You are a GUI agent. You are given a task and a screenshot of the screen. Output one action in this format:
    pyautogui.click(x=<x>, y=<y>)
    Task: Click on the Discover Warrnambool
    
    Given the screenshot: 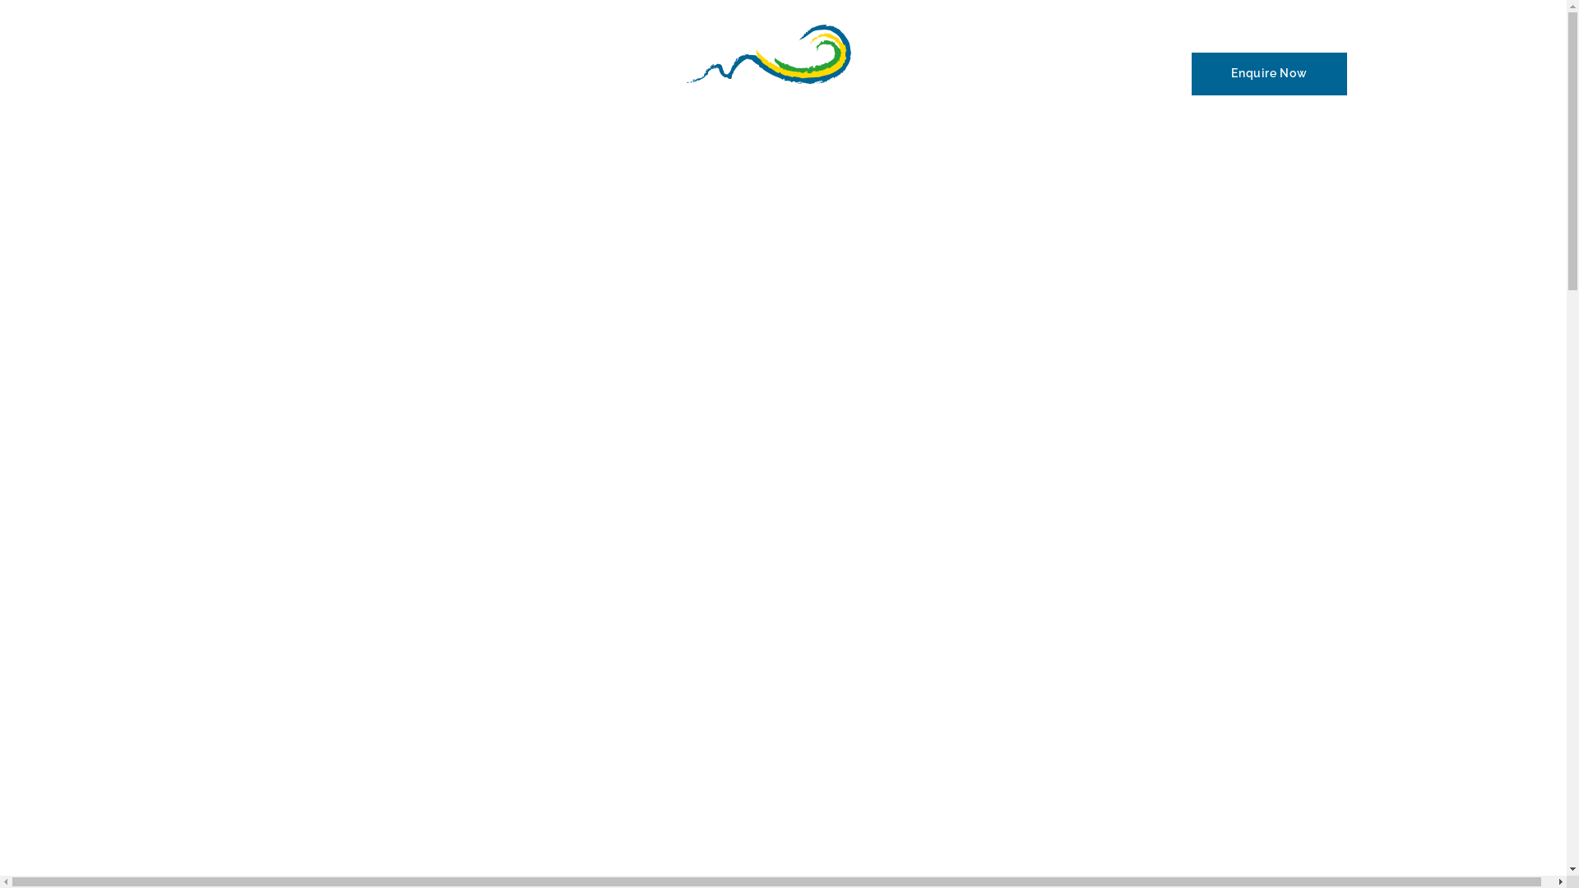 What is the action you would take?
    pyautogui.click(x=375, y=74)
    